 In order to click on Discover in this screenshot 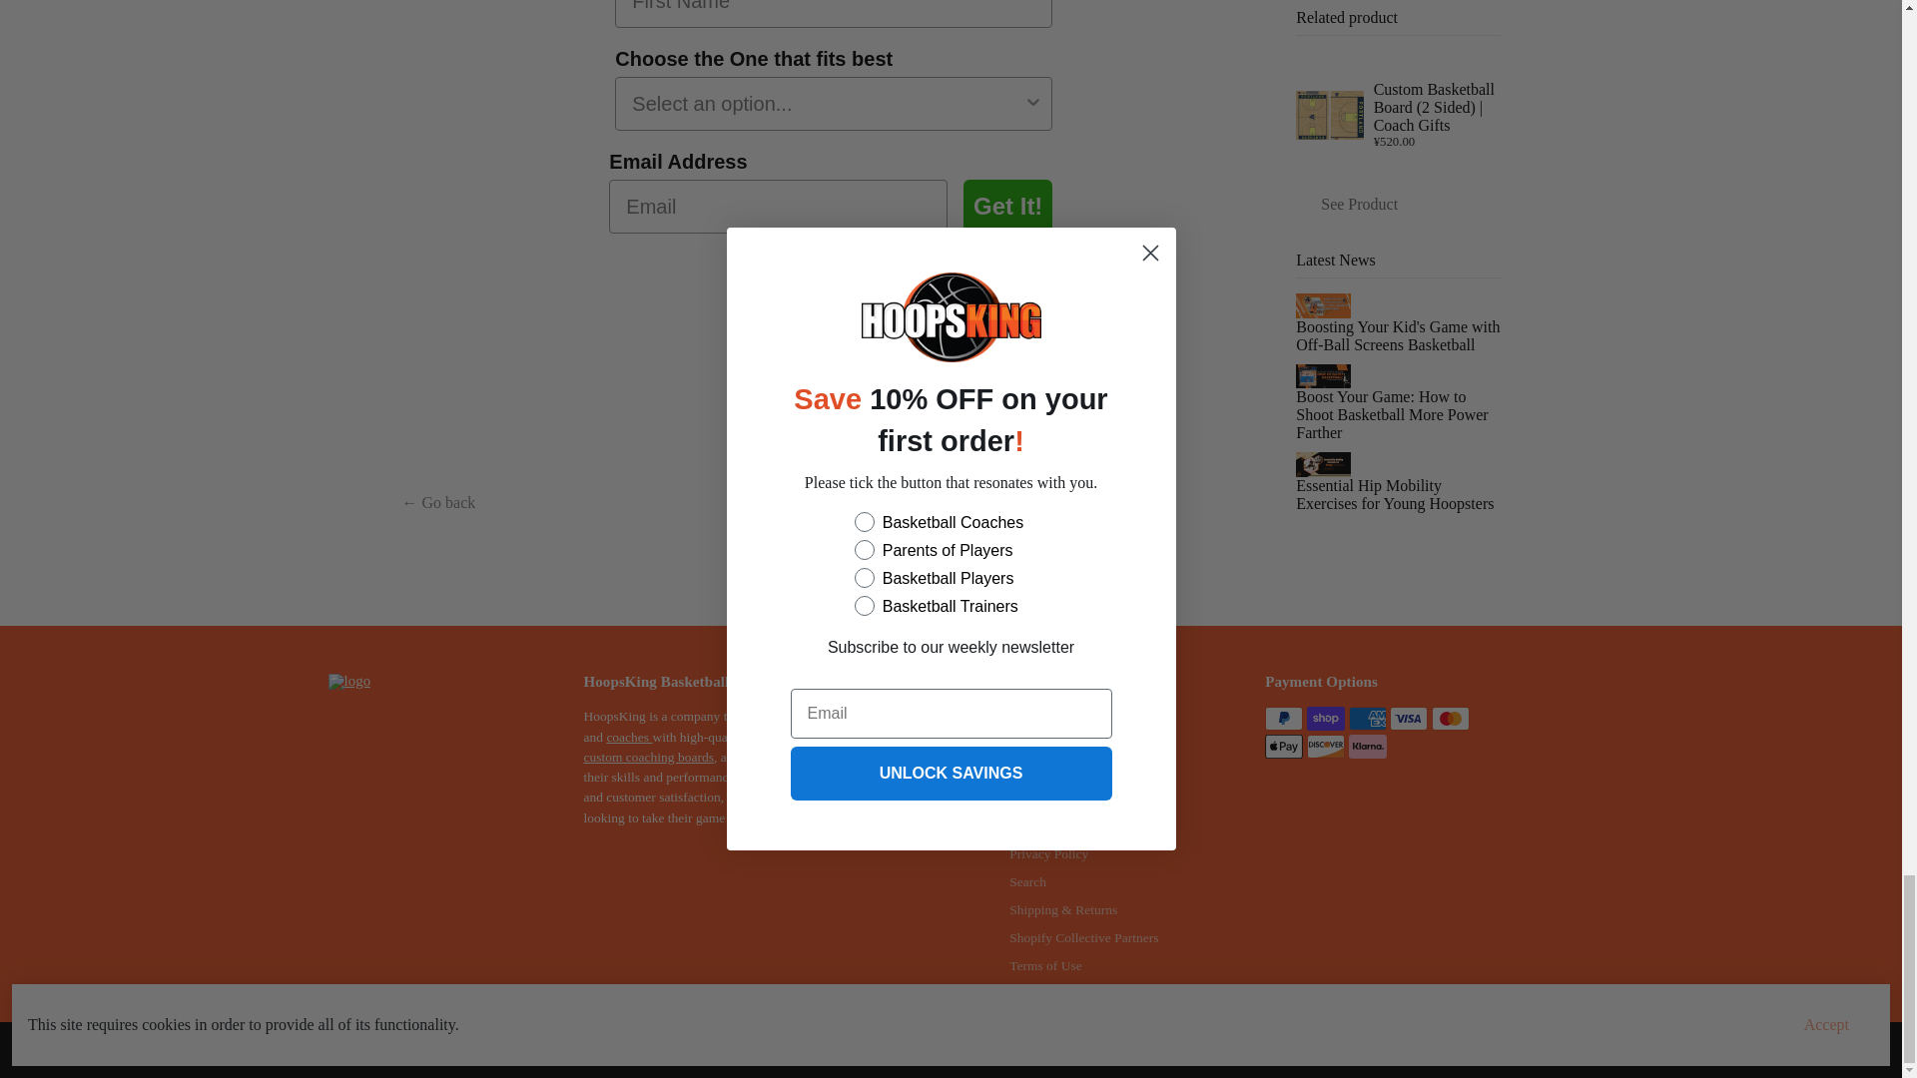, I will do `click(1326, 747)`.